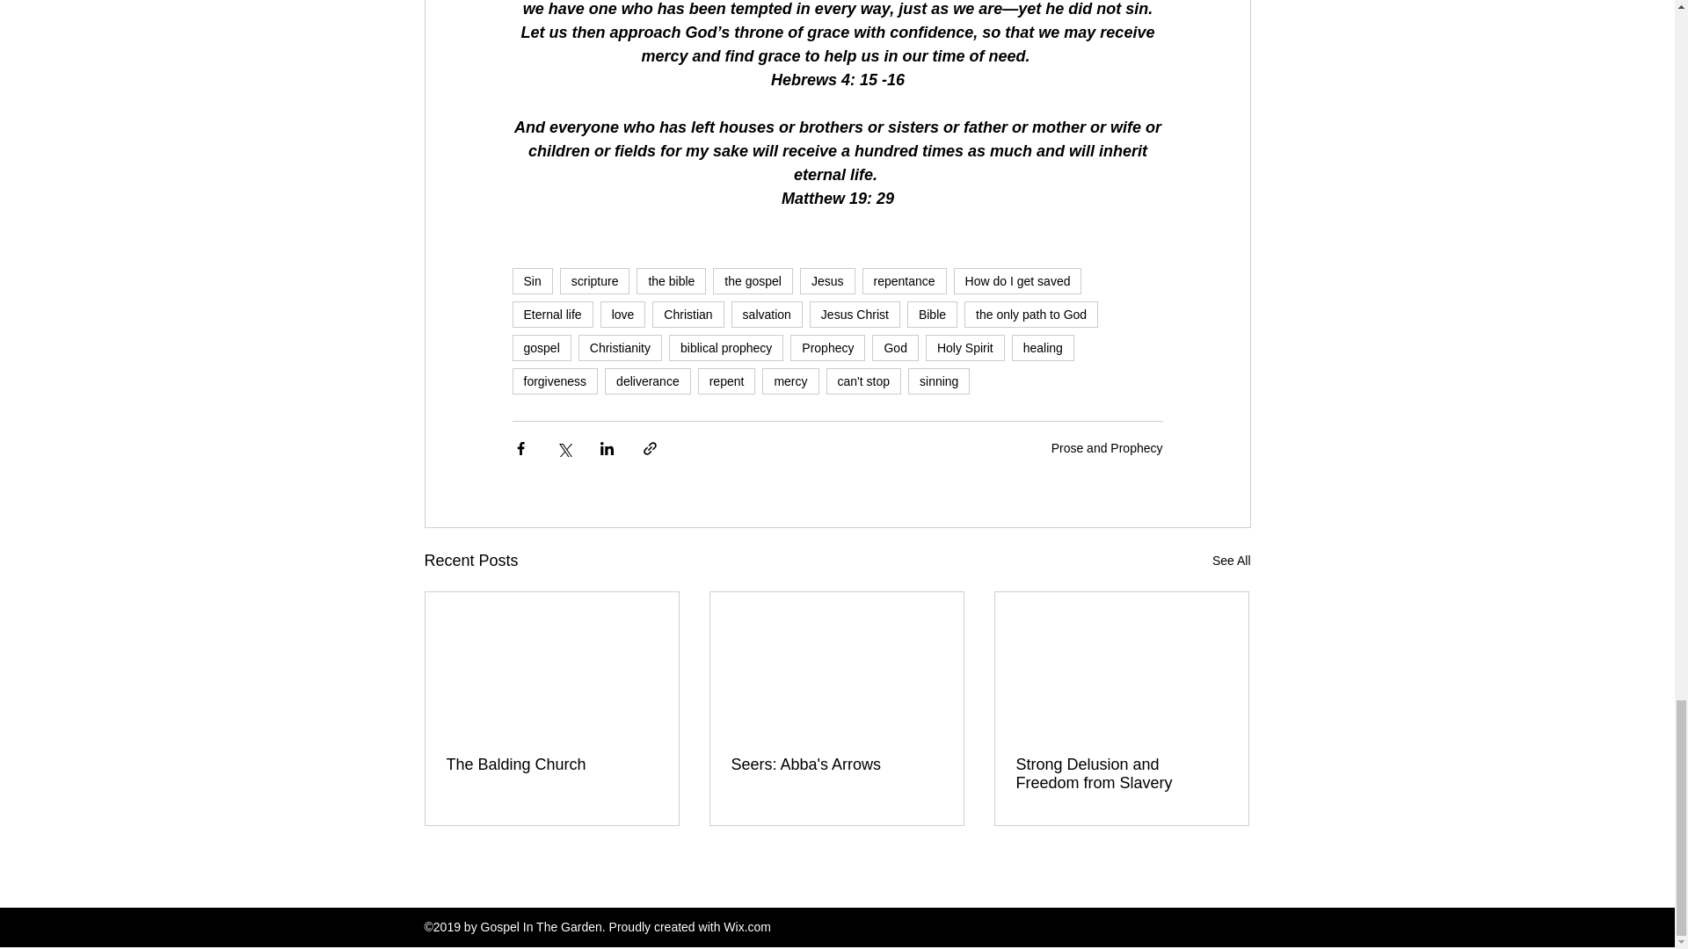 This screenshot has height=949, width=1688. Describe the element at coordinates (932, 315) in the screenshot. I see `Bible` at that location.